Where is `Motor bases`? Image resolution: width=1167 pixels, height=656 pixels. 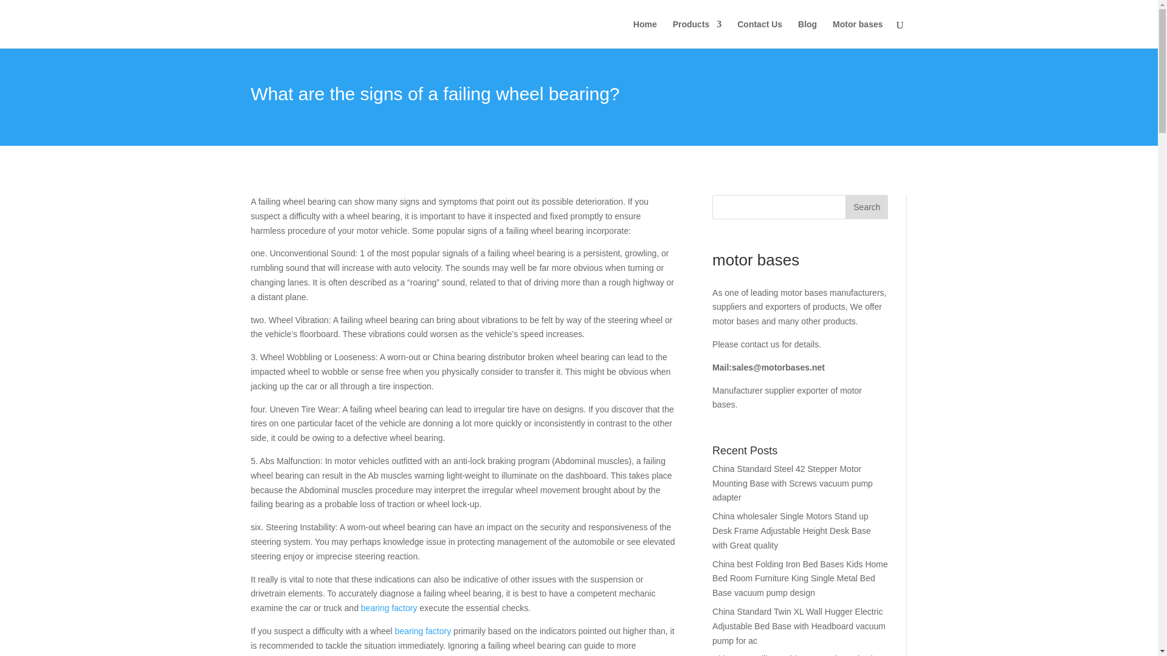
Motor bases is located at coordinates (857, 34).